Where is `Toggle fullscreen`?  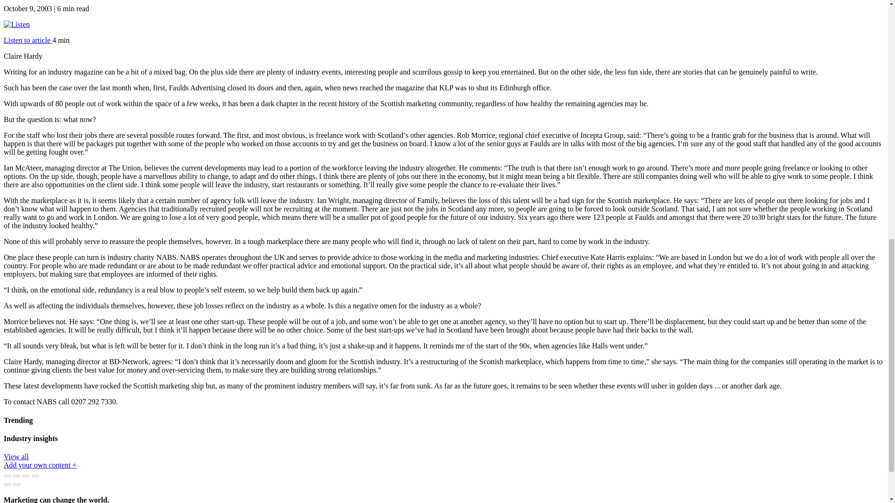 Toggle fullscreen is located at coordinates (26, 476).